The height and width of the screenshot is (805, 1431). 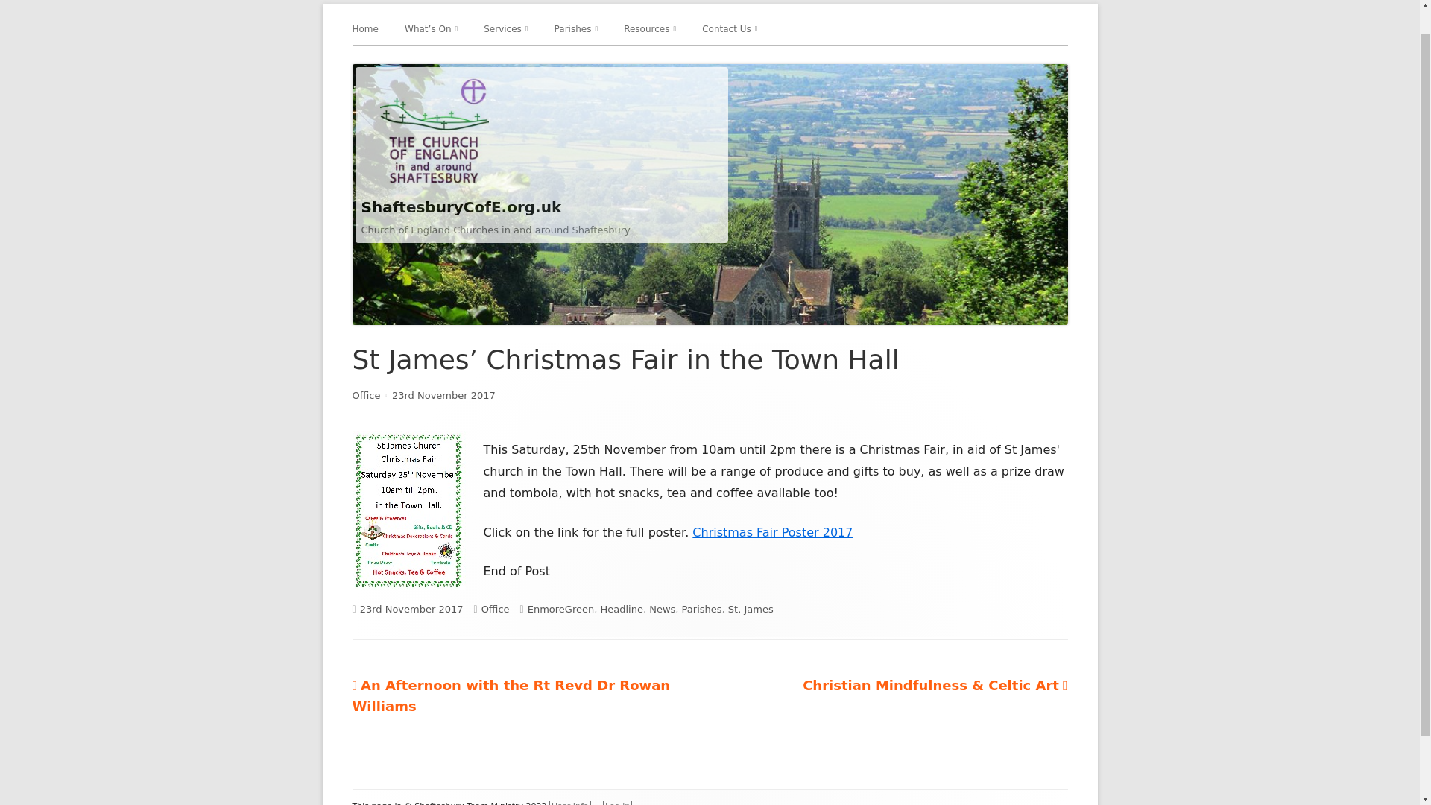 I want to click on ShaftesburyCofE.org.uk, so click(x=461, y=207).